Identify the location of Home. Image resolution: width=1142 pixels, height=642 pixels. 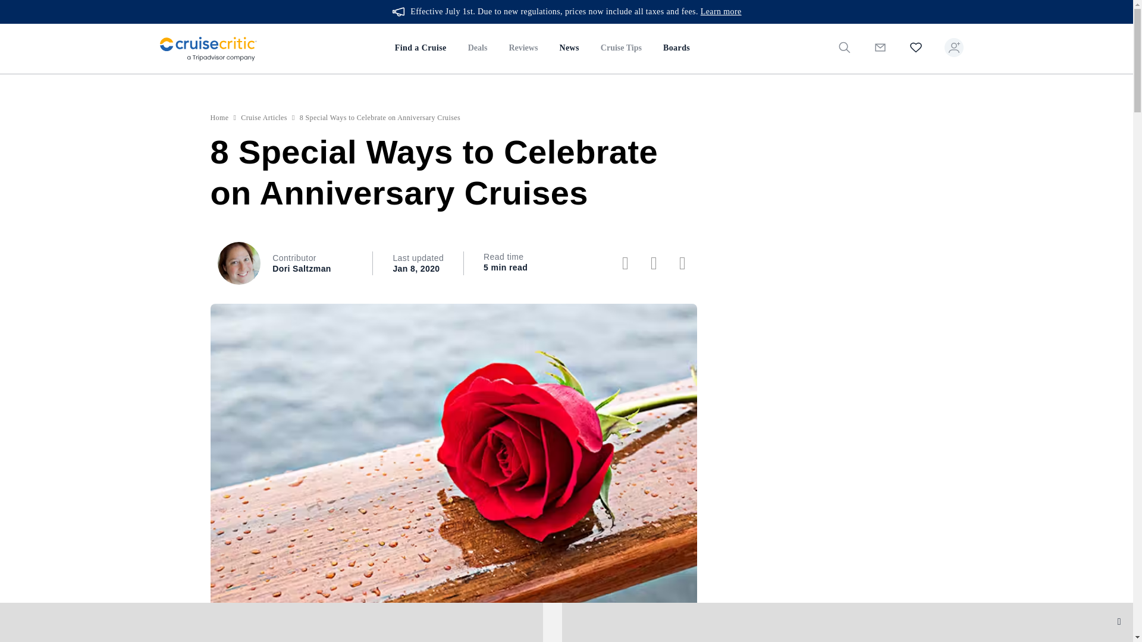
(219, 118).